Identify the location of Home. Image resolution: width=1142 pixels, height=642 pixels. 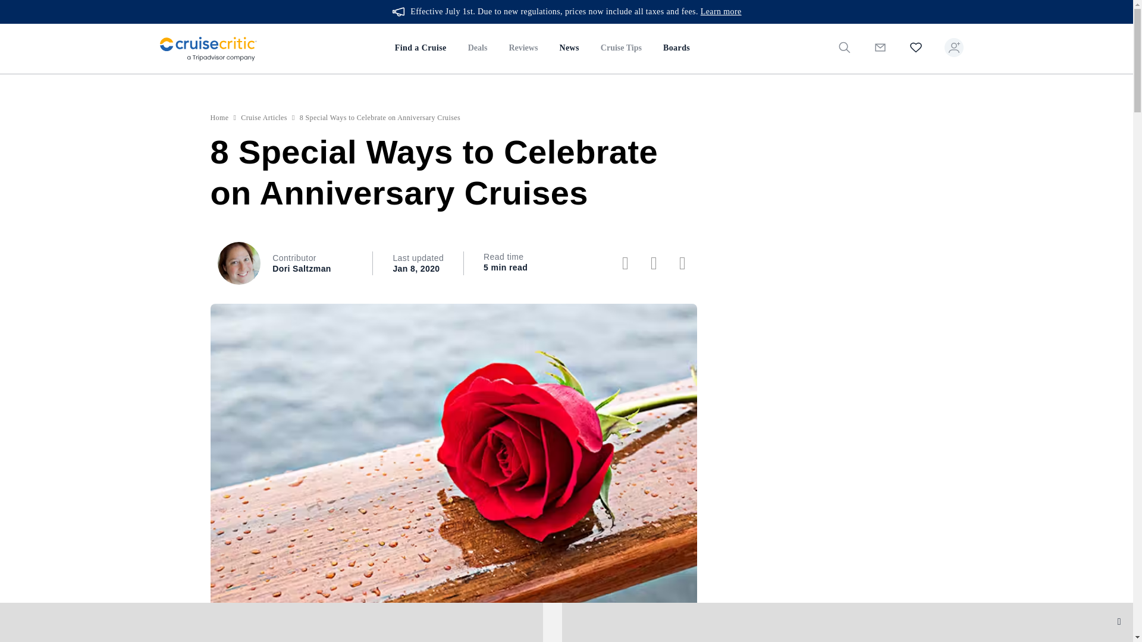
(219, 118).